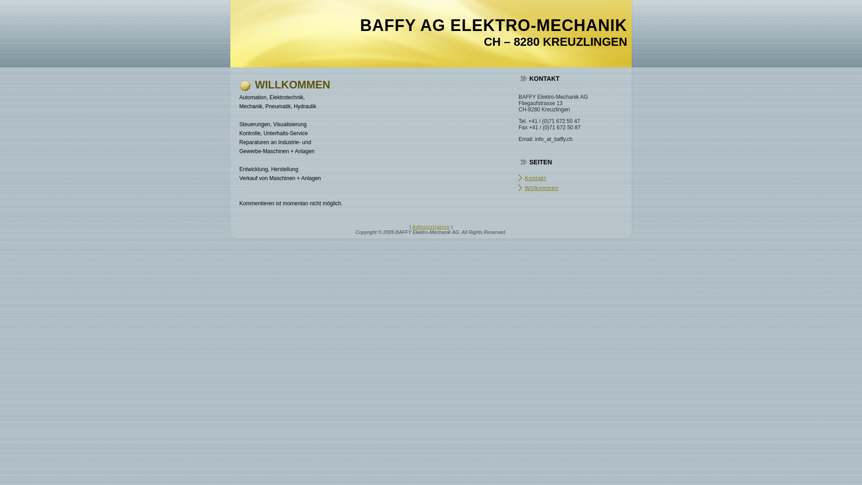  What do you see at coordinates (494, 25) in the screenshot?
I see `BAFFY AG ELEKTRO-MECHANIK` at bounding box center [494, 25].